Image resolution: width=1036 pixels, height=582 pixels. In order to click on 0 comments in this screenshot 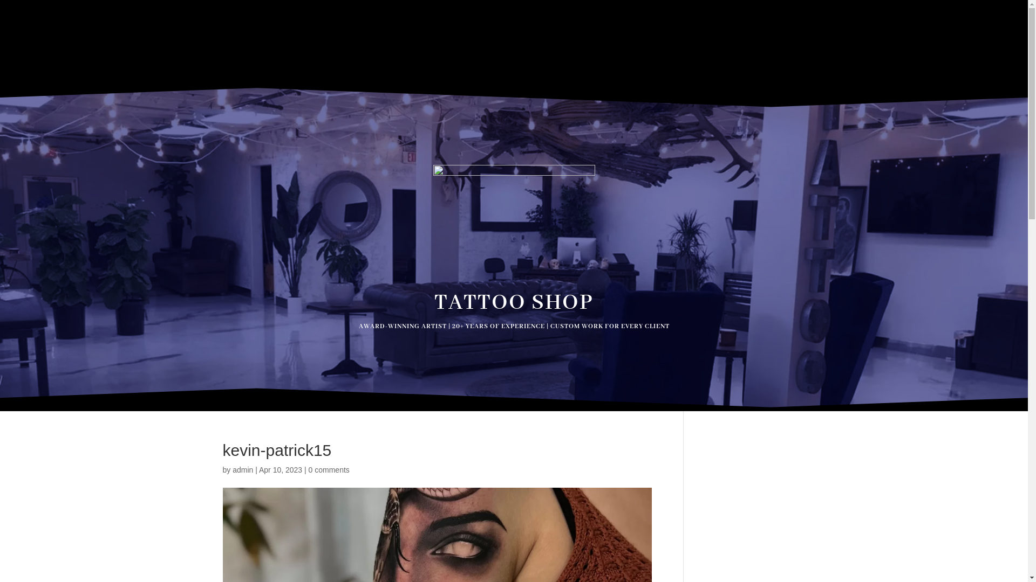, I will do `click(329, 470)`.